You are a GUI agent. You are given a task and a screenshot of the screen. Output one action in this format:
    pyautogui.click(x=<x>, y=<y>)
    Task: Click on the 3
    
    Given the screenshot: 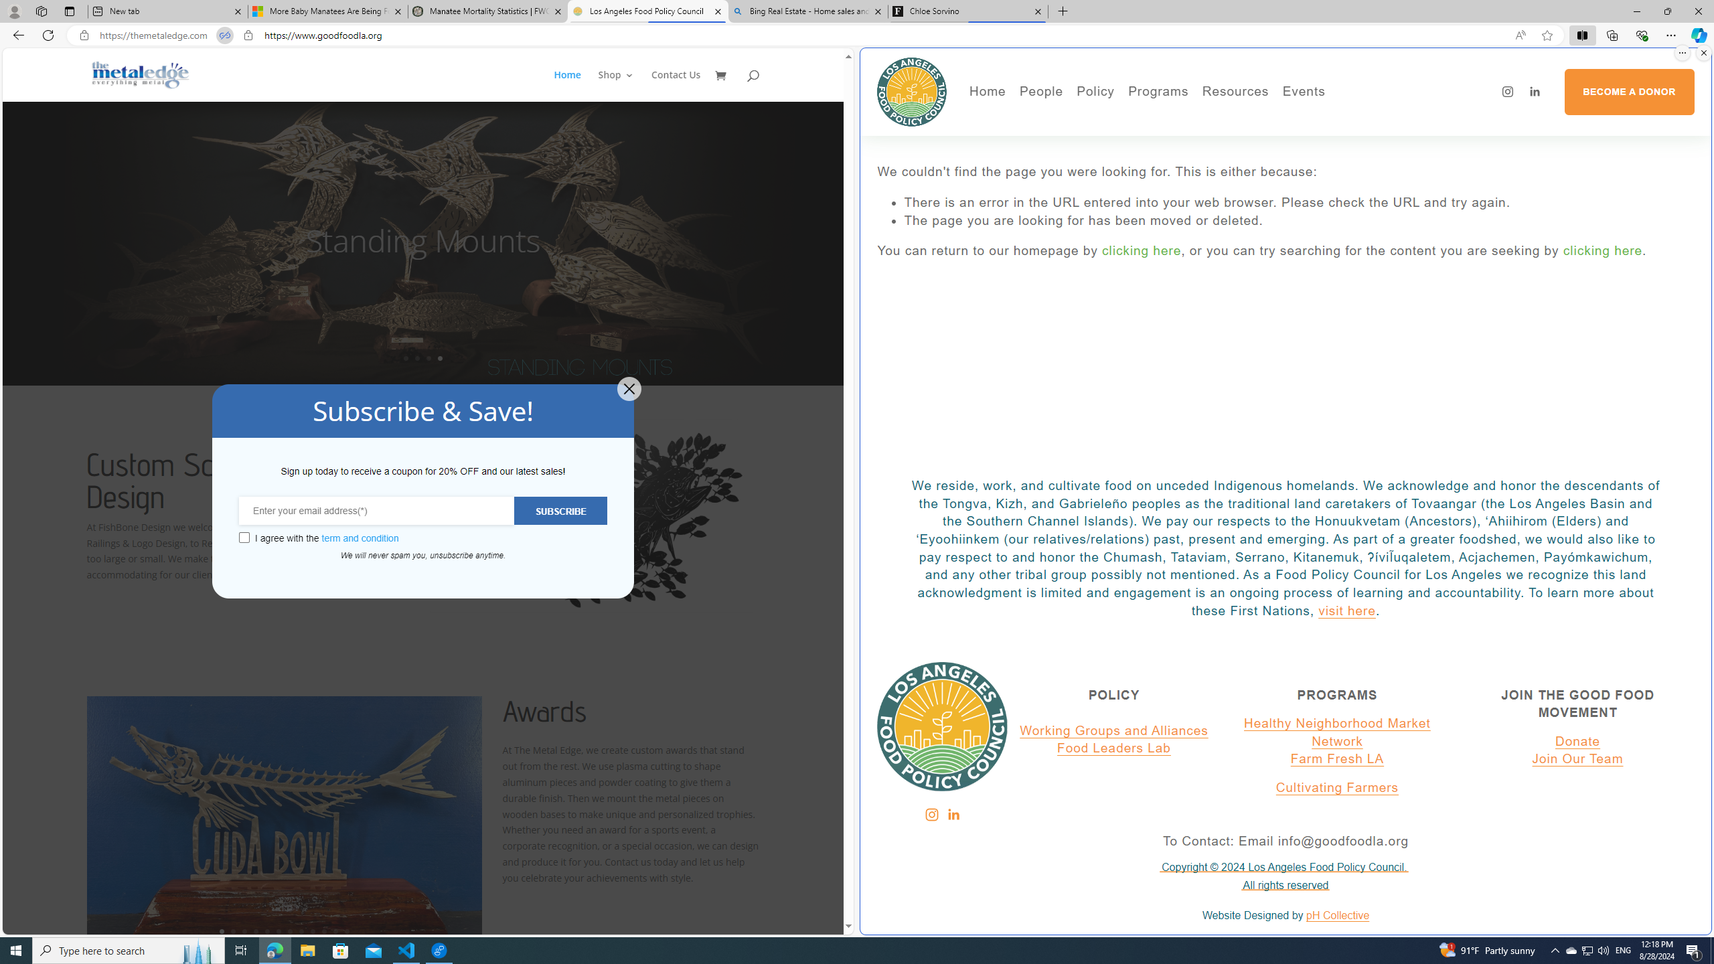 What is the action you would take?
    pyautogui.click(x=244, y=931)
    